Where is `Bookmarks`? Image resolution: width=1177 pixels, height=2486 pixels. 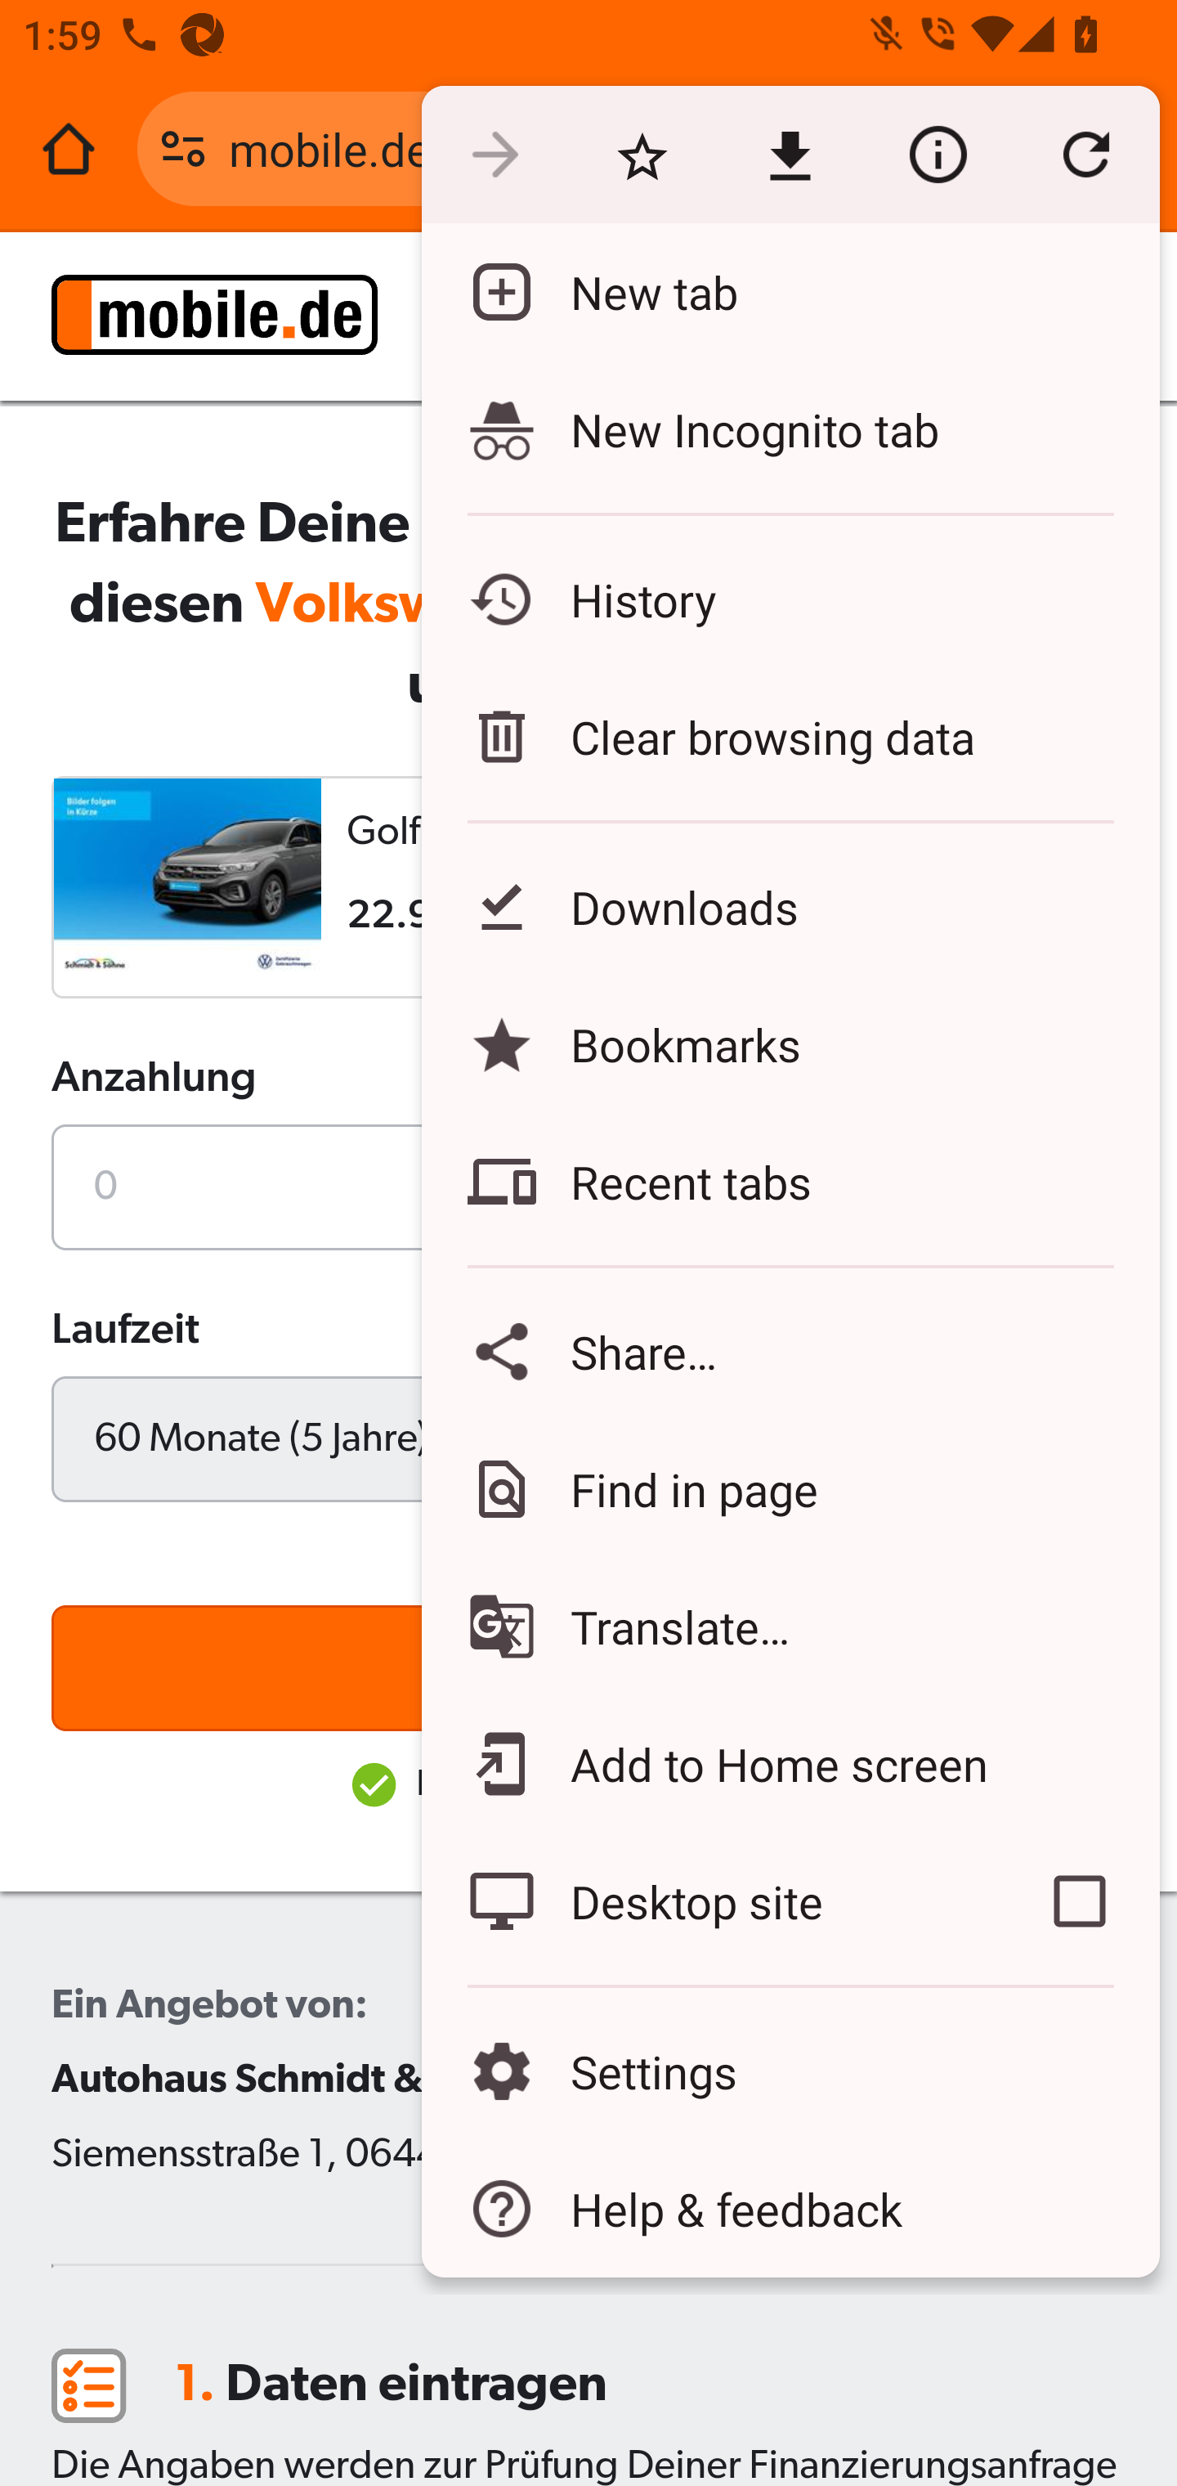
Bookmarks is located at coordinates (790, 1043).